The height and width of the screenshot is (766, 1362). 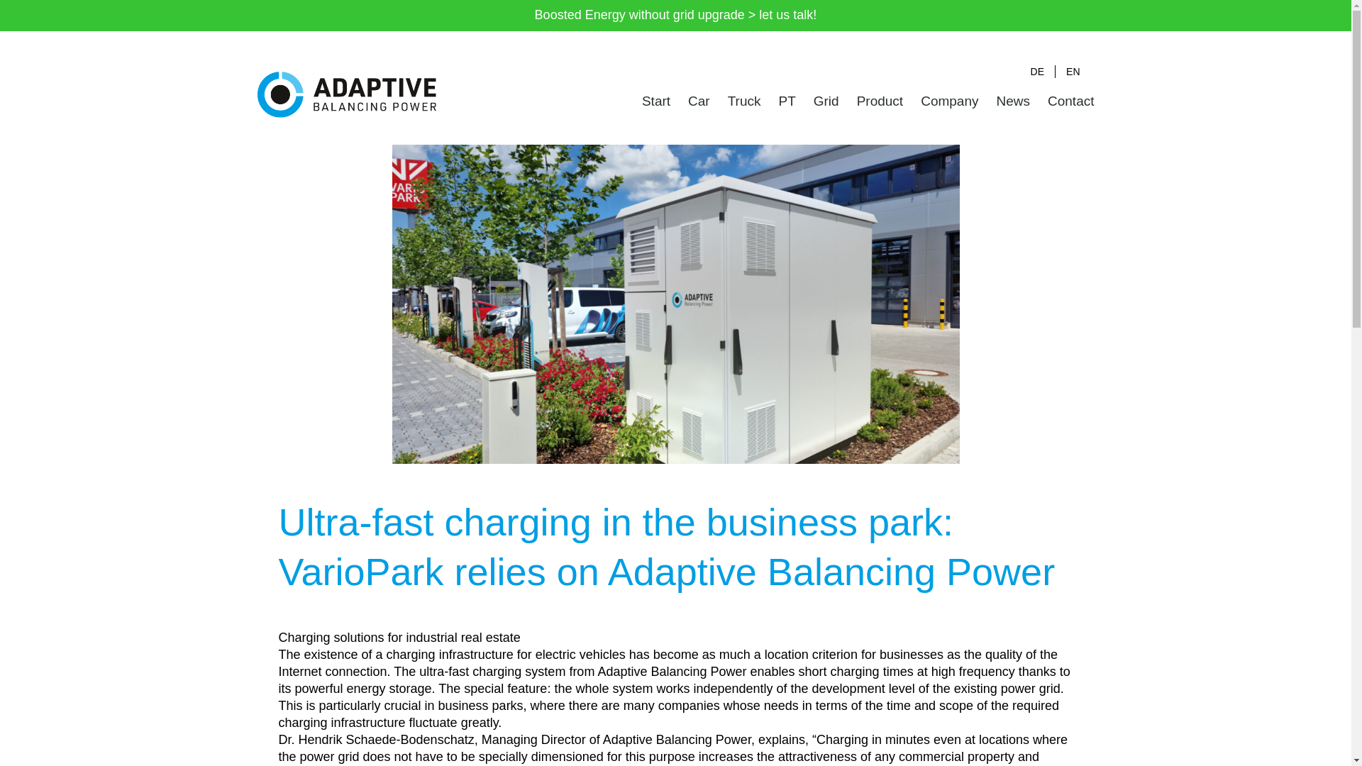 I want to click on Start, so click(x=655, y=101).